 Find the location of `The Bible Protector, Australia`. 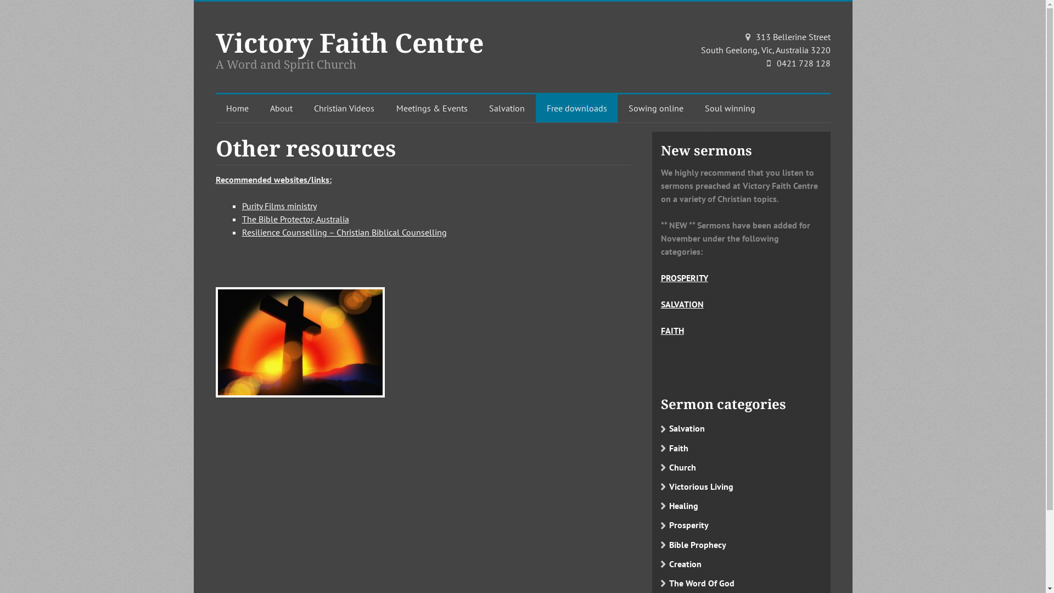

The Bible Protector, Australia is located at coordinates (295, 219).